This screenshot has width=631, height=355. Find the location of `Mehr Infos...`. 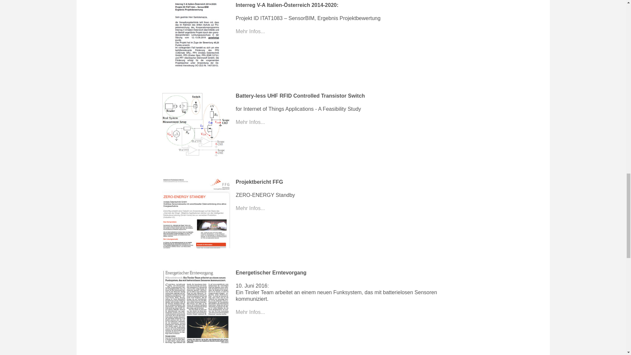

Mehr Infos... is located at coordinates (250, 31).